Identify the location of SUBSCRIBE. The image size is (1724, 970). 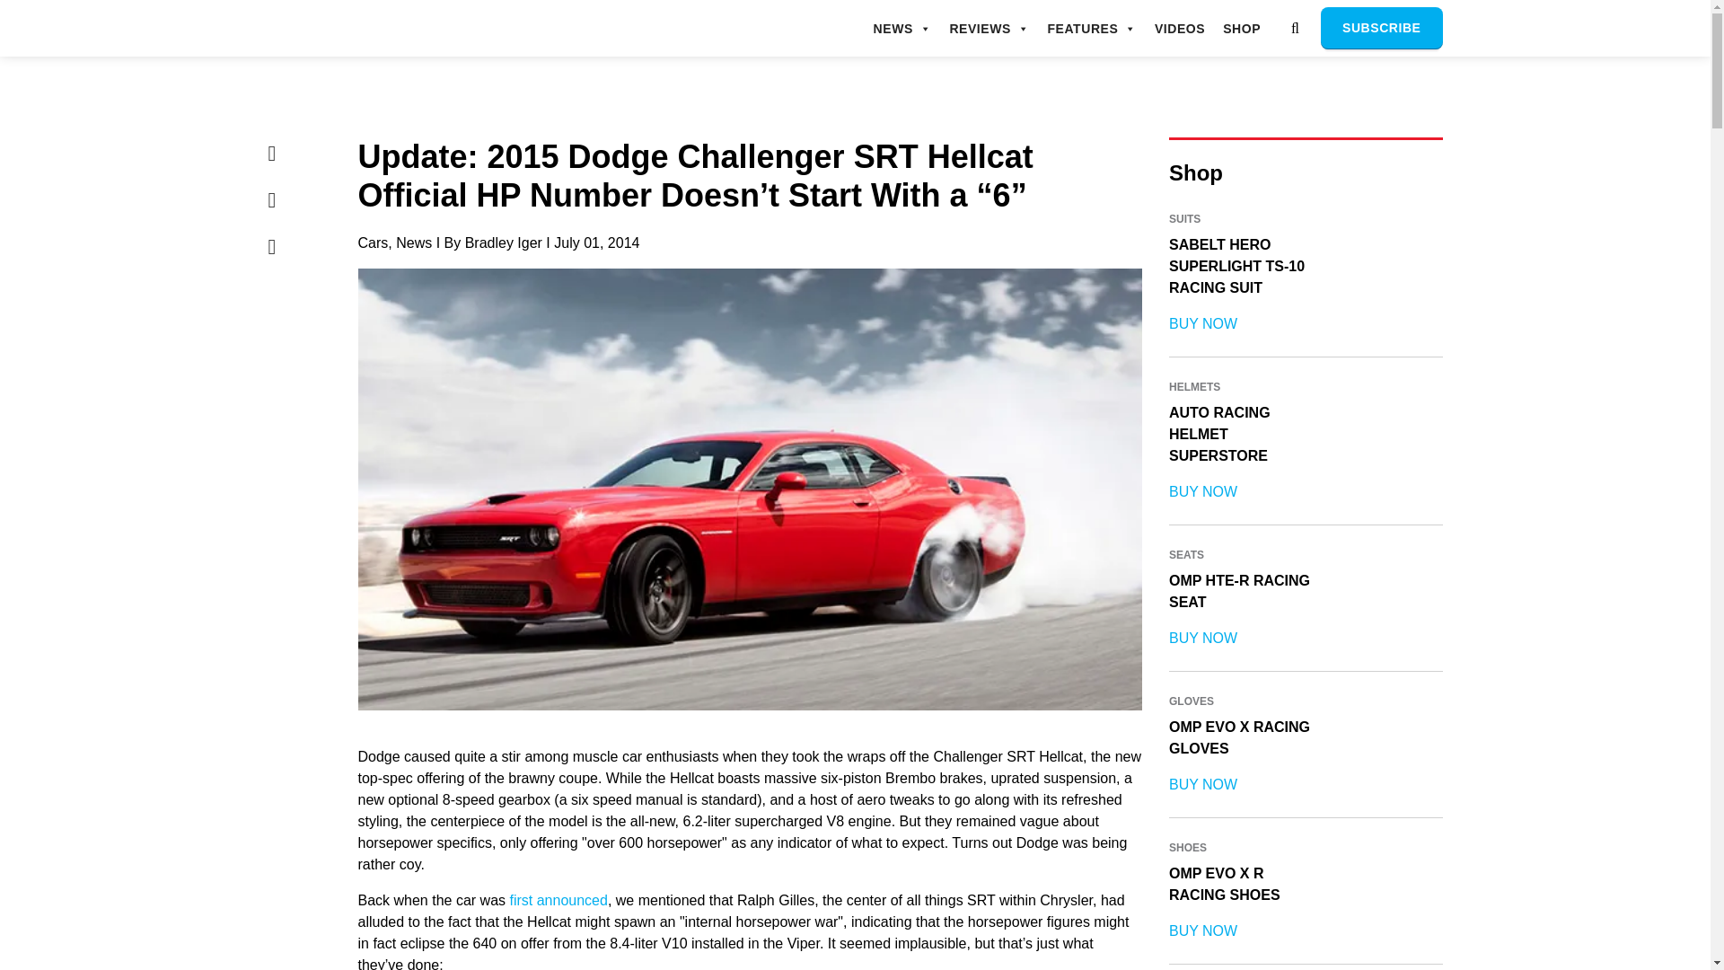
(1381, 28).